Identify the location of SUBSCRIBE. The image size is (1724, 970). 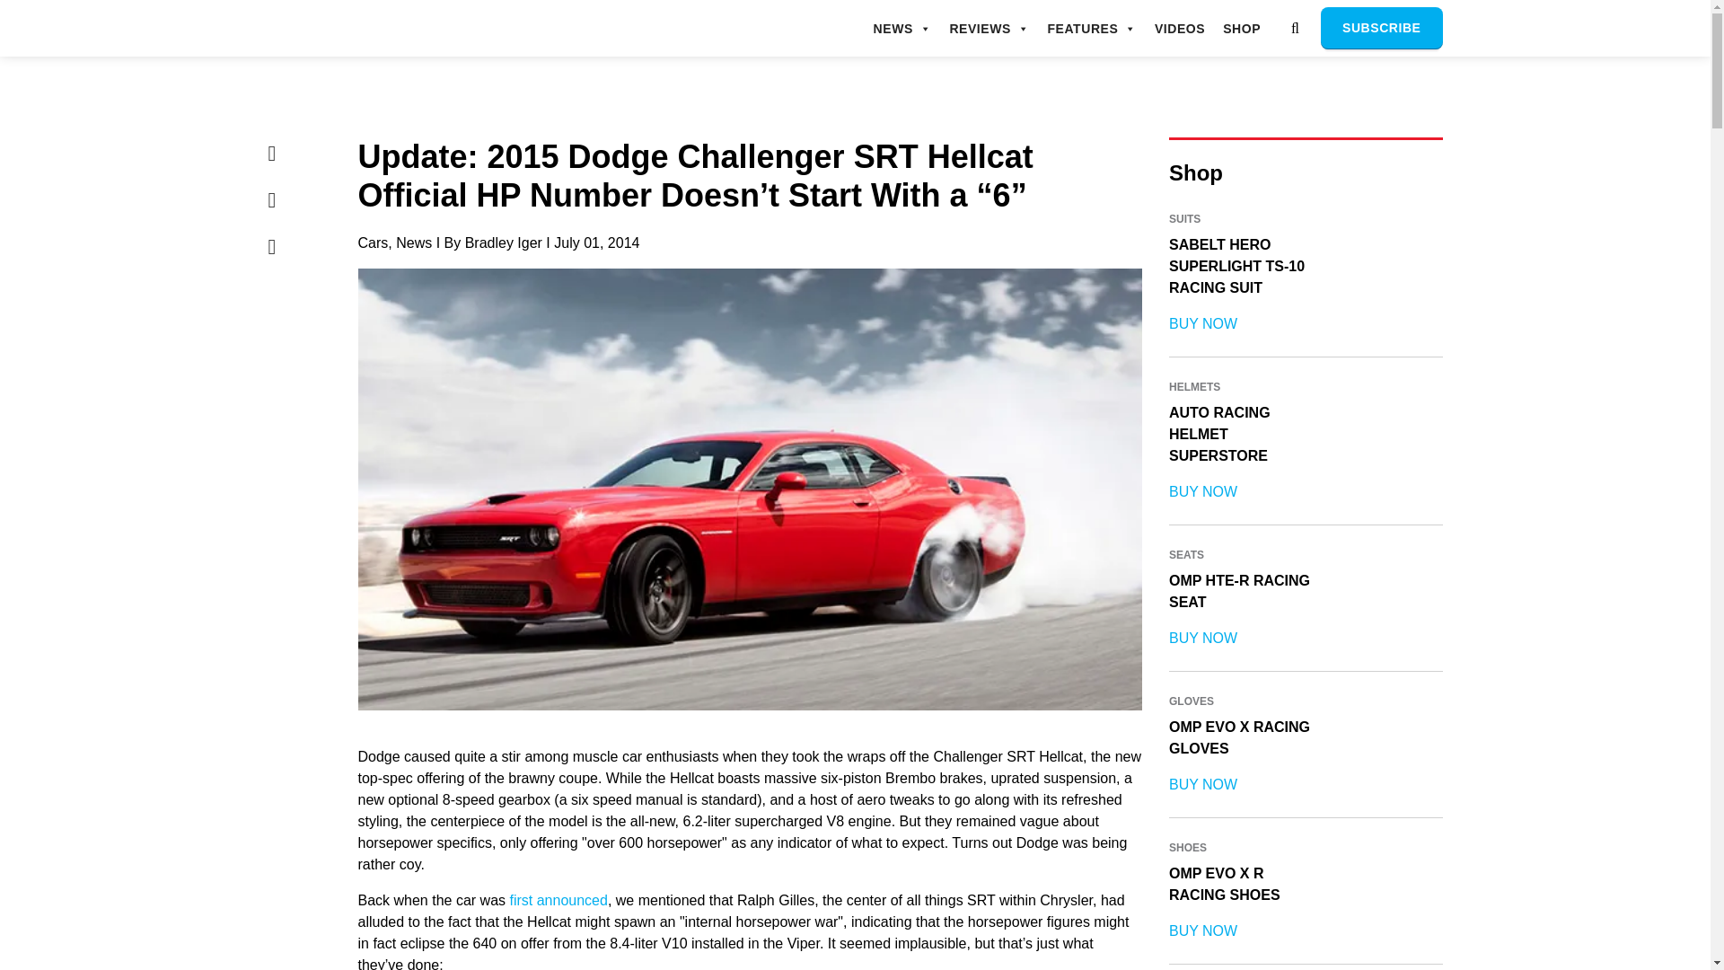
(1381, 28).